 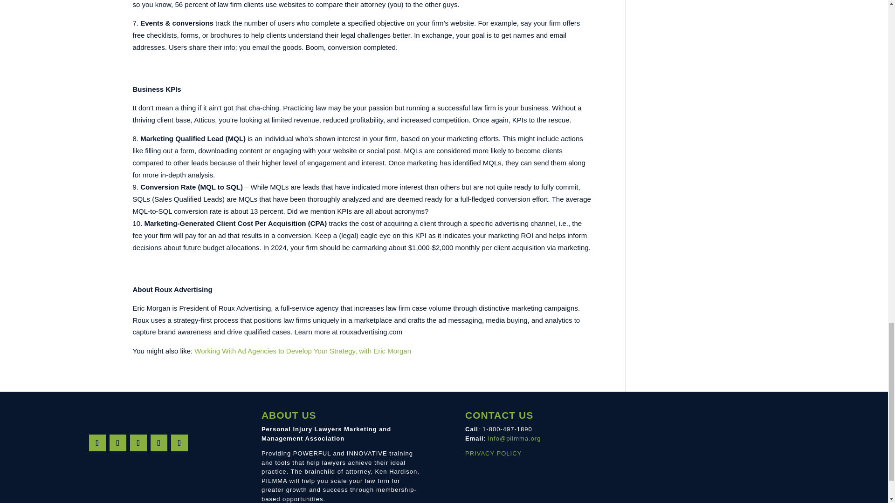 I want to click on Follow on Youtube, so click(x=179, y=442).